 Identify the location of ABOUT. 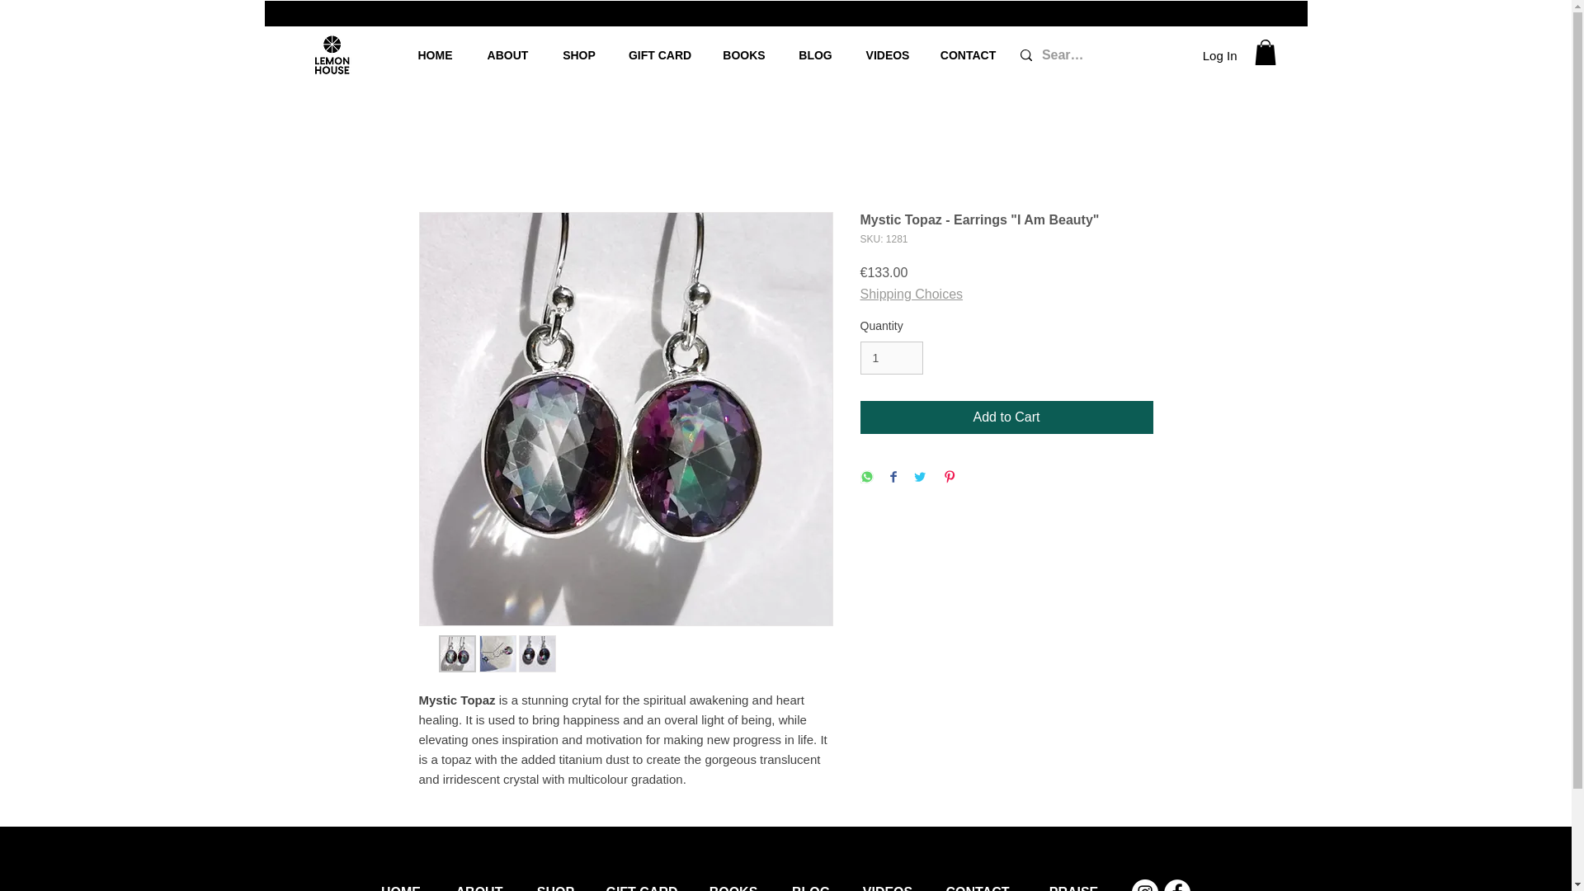
(478, 881).